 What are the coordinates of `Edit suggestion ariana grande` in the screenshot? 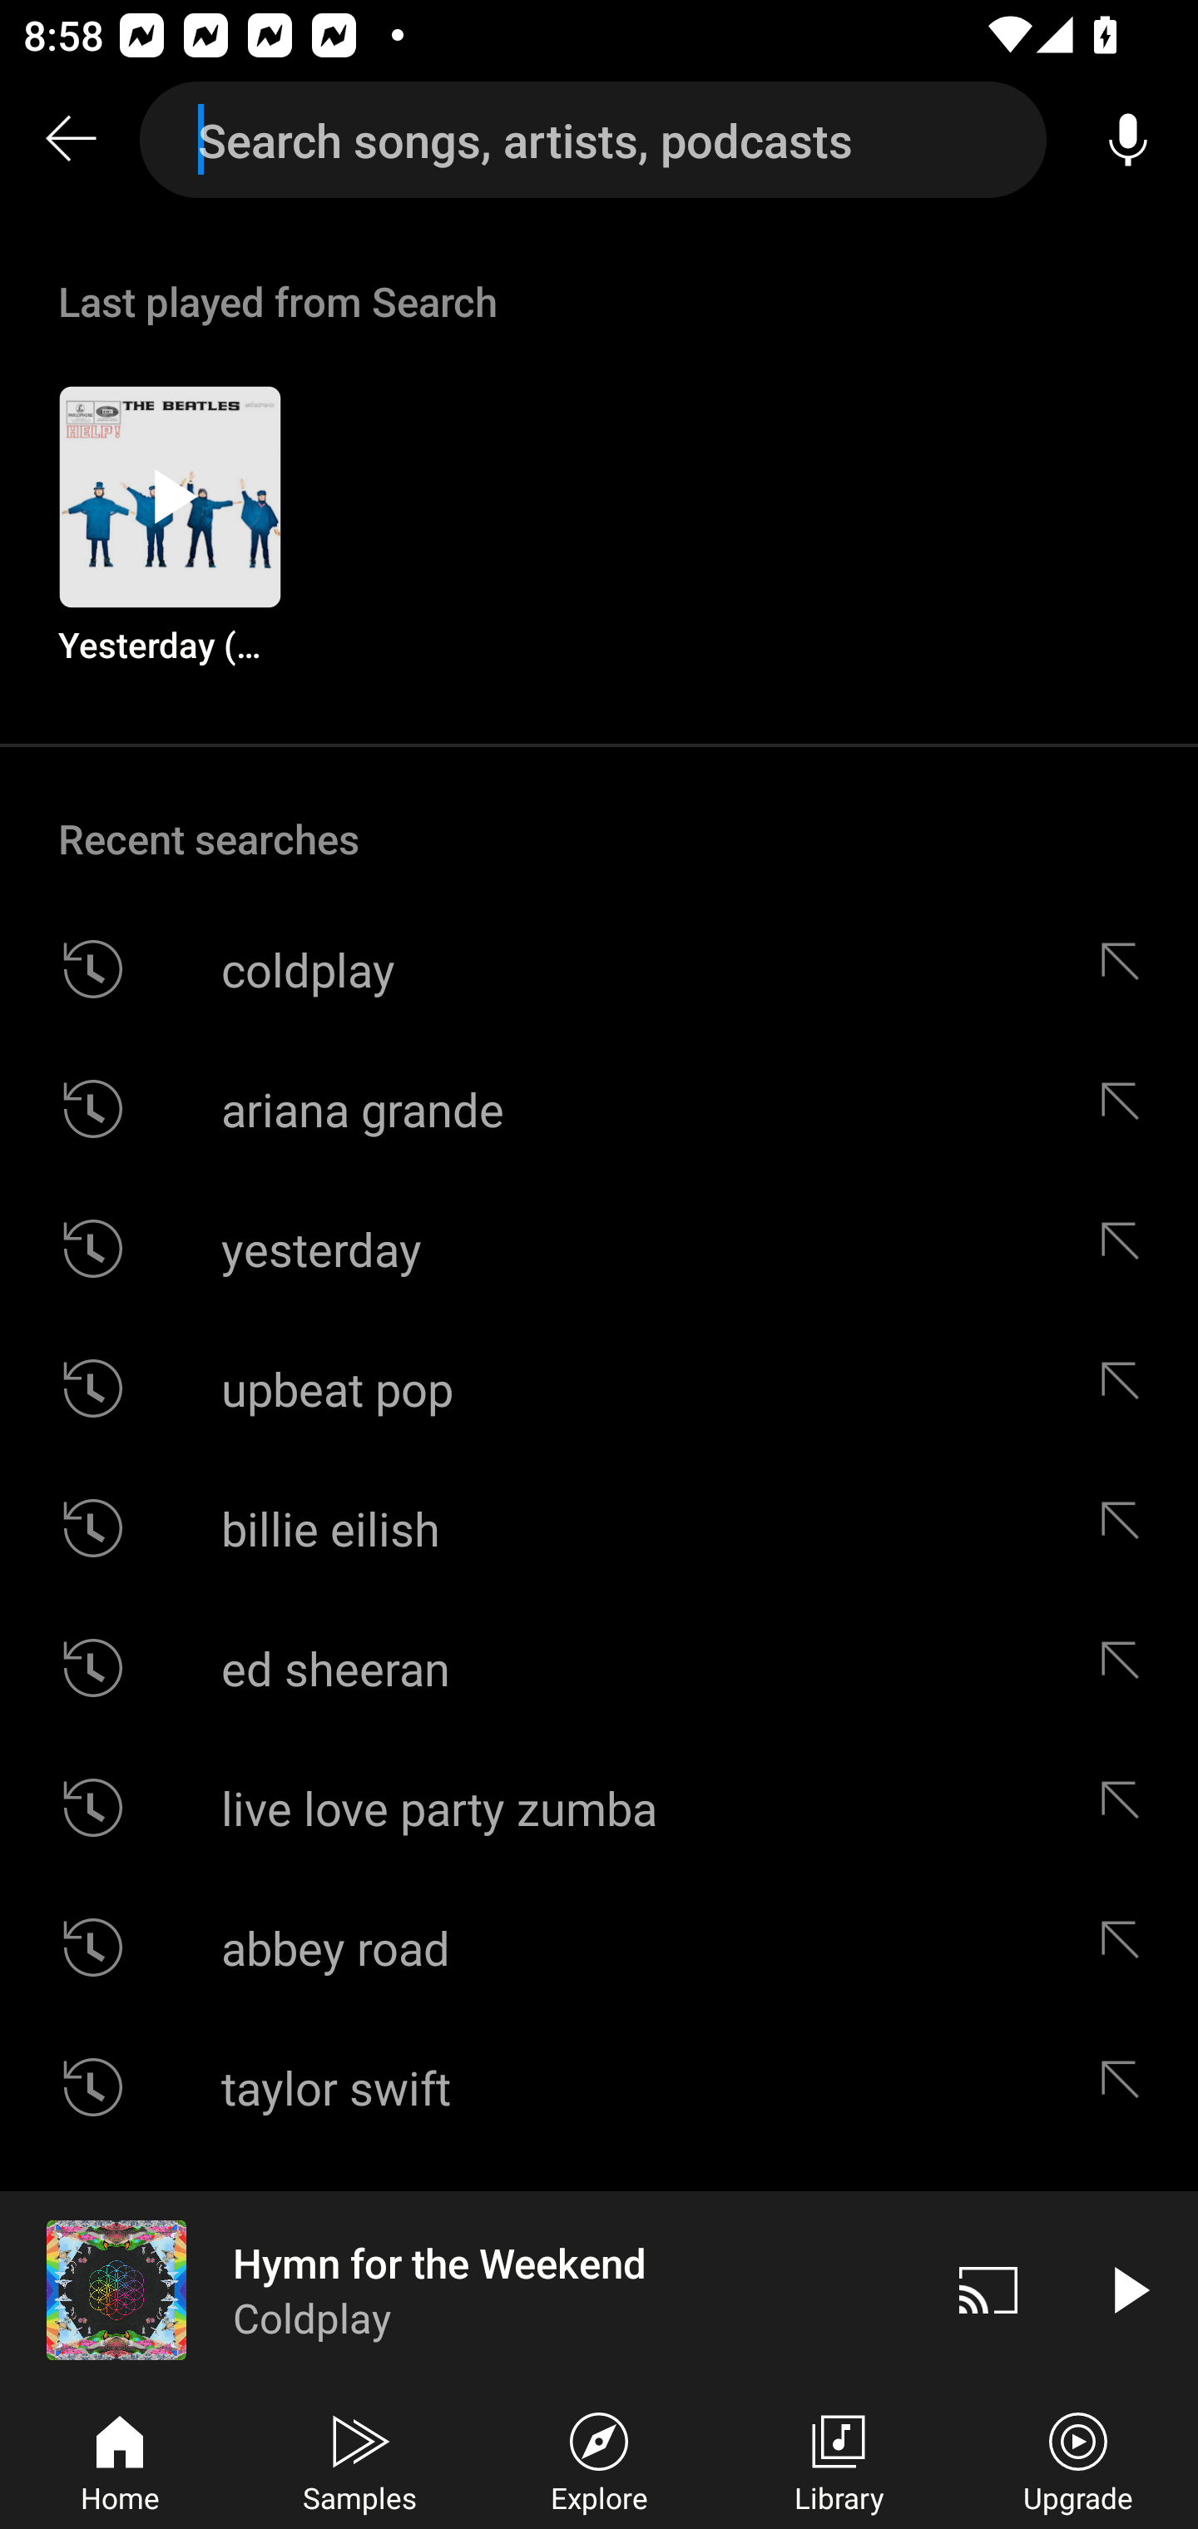 It's located at (1127, 1108).